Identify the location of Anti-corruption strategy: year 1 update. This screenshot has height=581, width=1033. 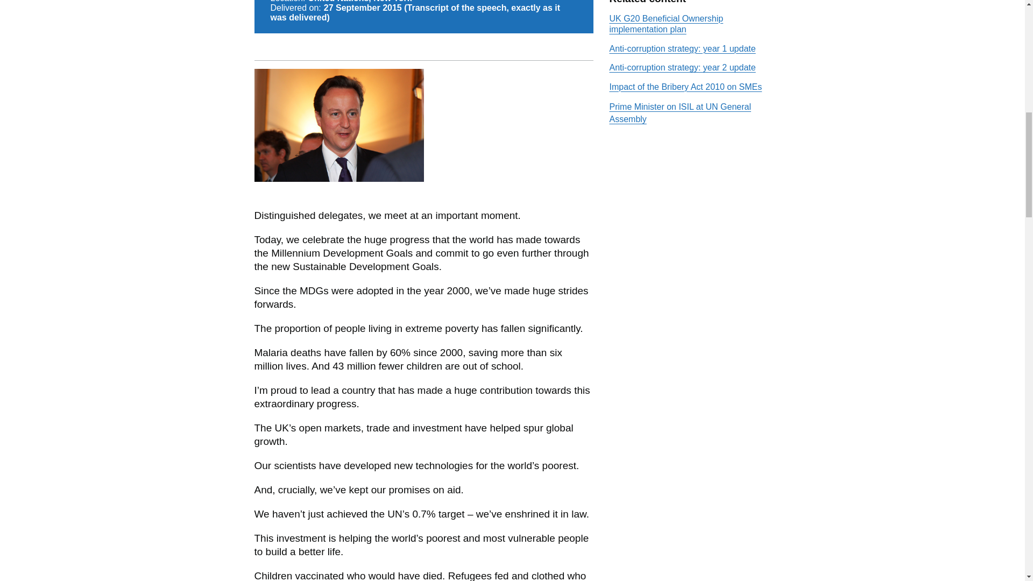
(682, 48).